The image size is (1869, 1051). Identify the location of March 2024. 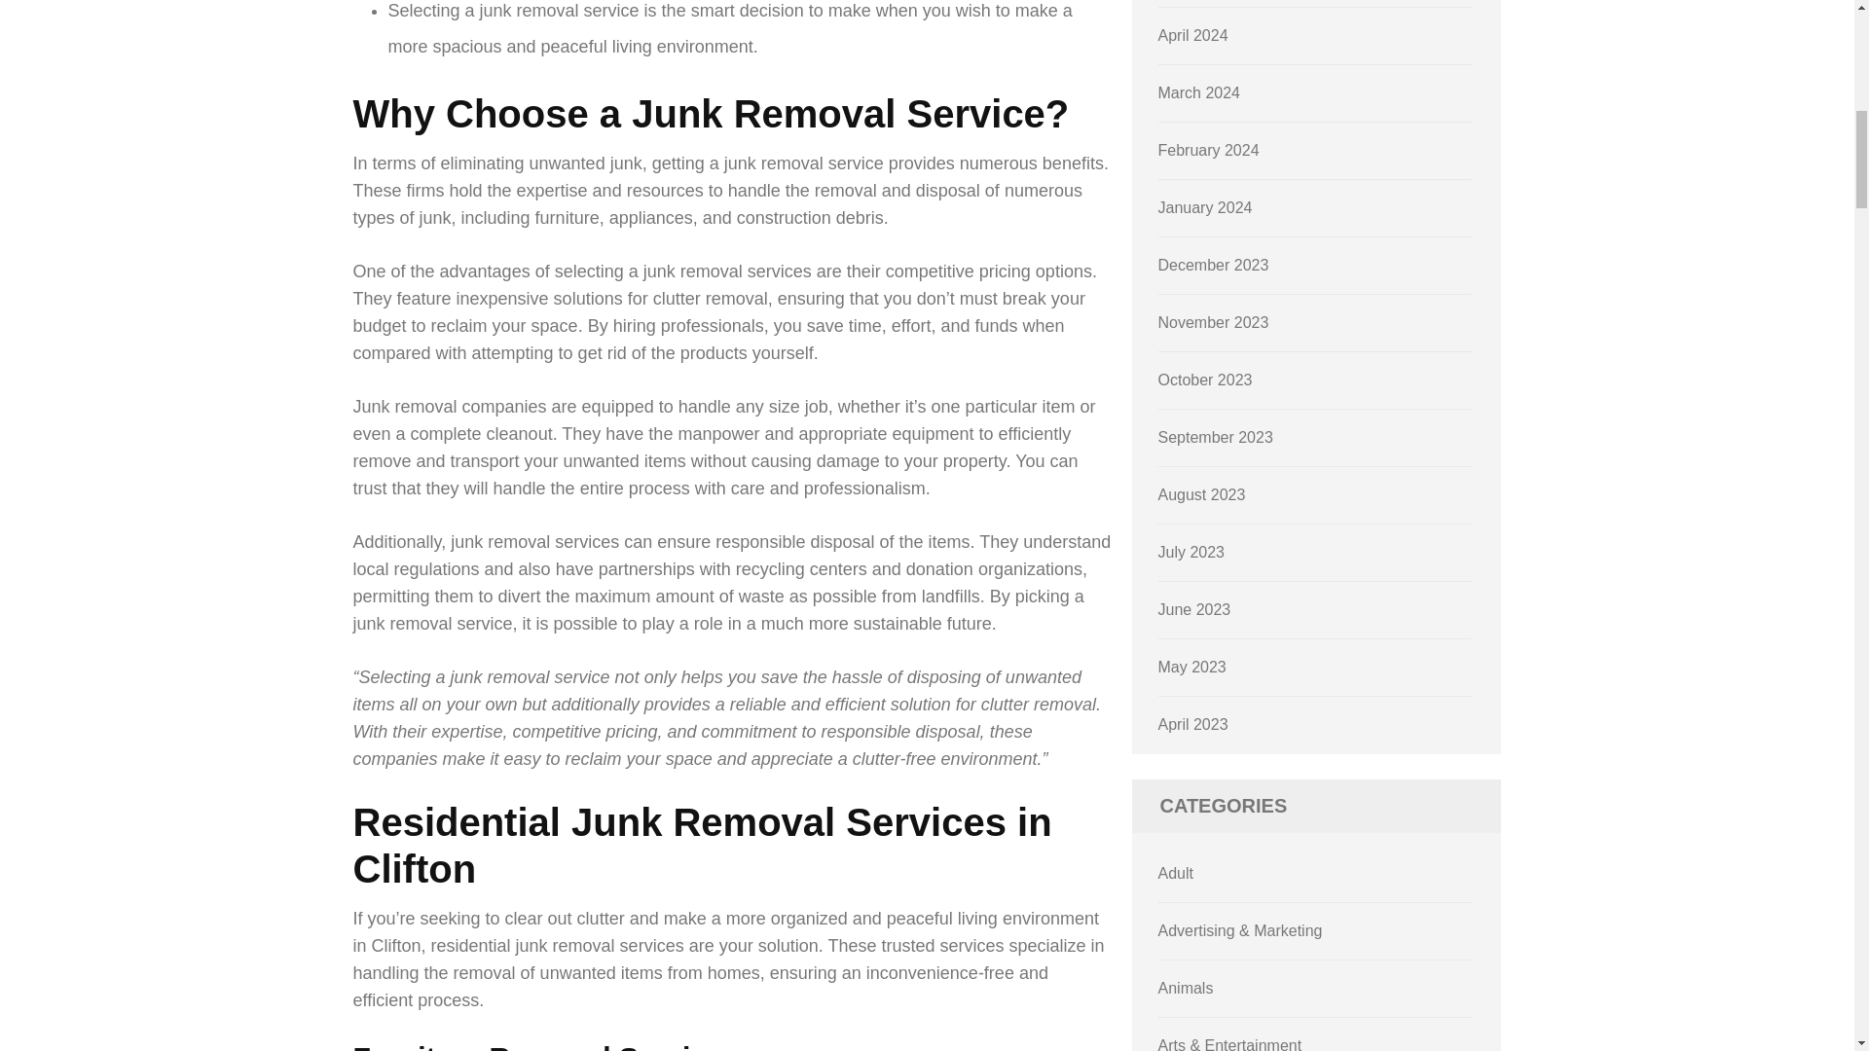
(1199, 92).